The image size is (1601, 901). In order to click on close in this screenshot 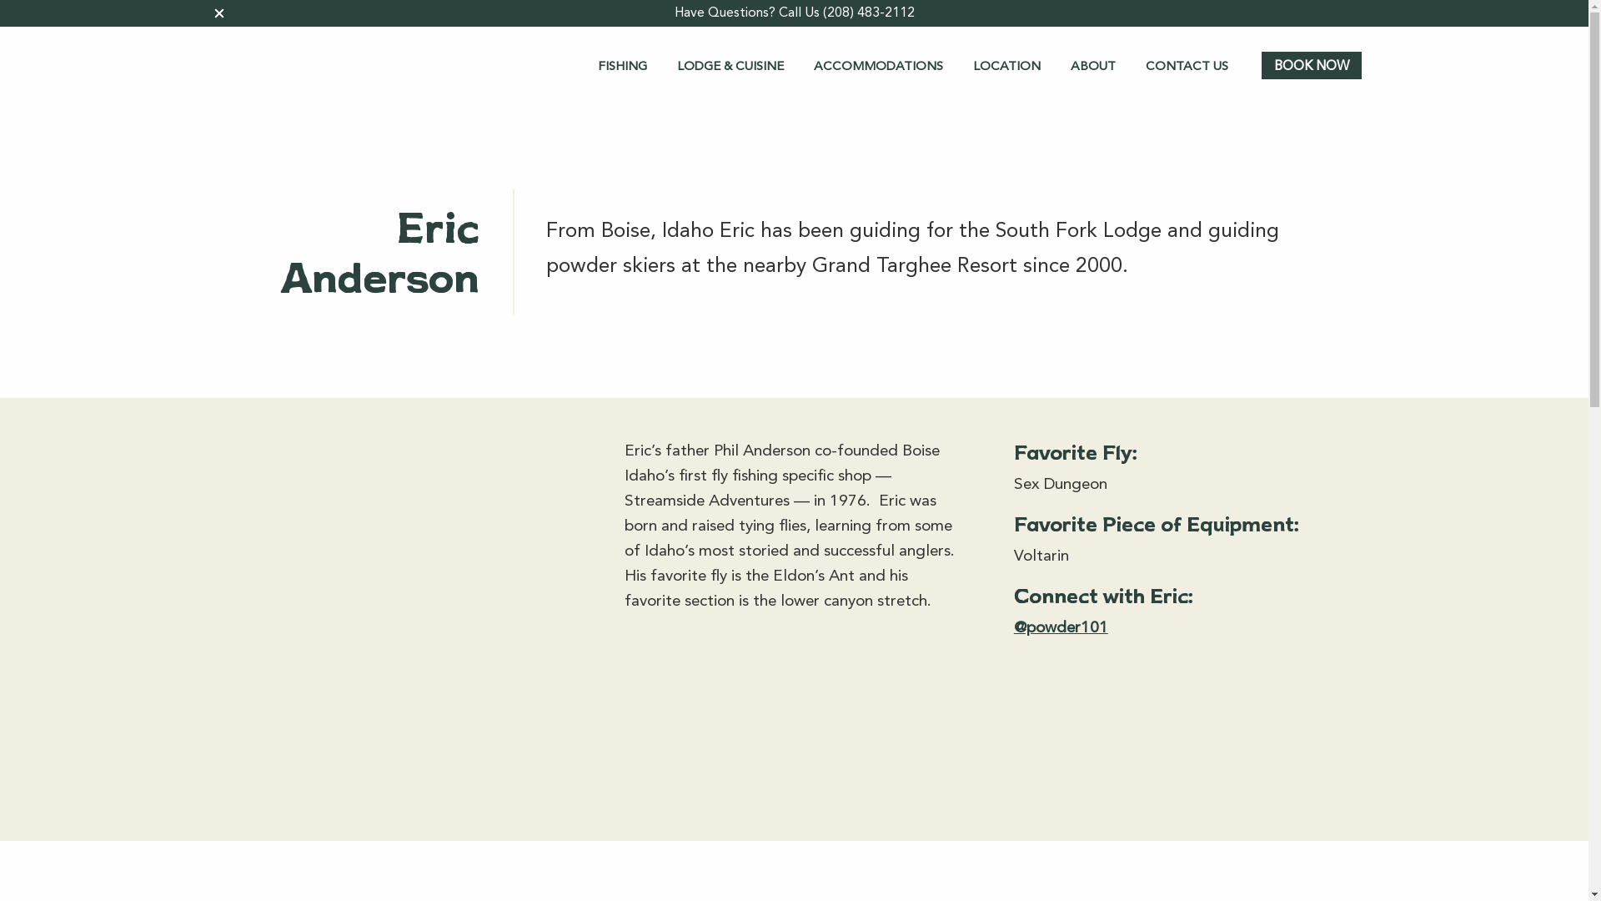, I will do `click(218, 13)`.